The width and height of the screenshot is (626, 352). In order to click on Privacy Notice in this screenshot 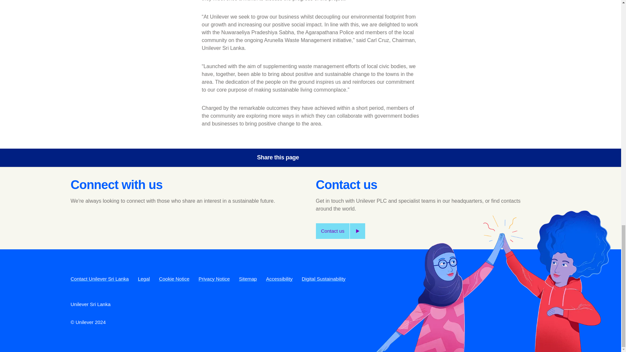, I will do `click(214, 279)`.